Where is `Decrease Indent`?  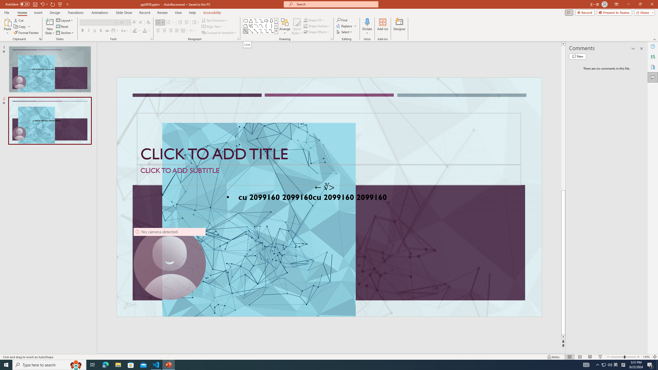
Decrease Indent is located at coordinates (180, 23).